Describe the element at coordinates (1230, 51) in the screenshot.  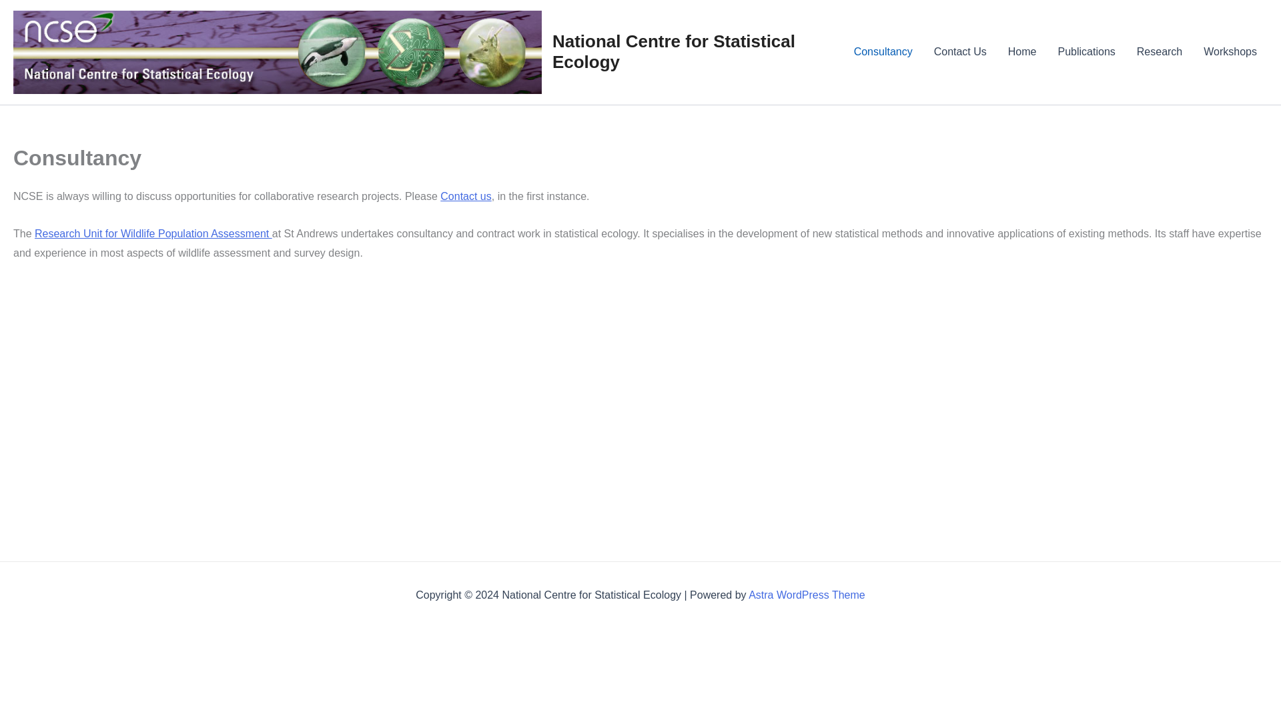
I see `Workshops` at that location.